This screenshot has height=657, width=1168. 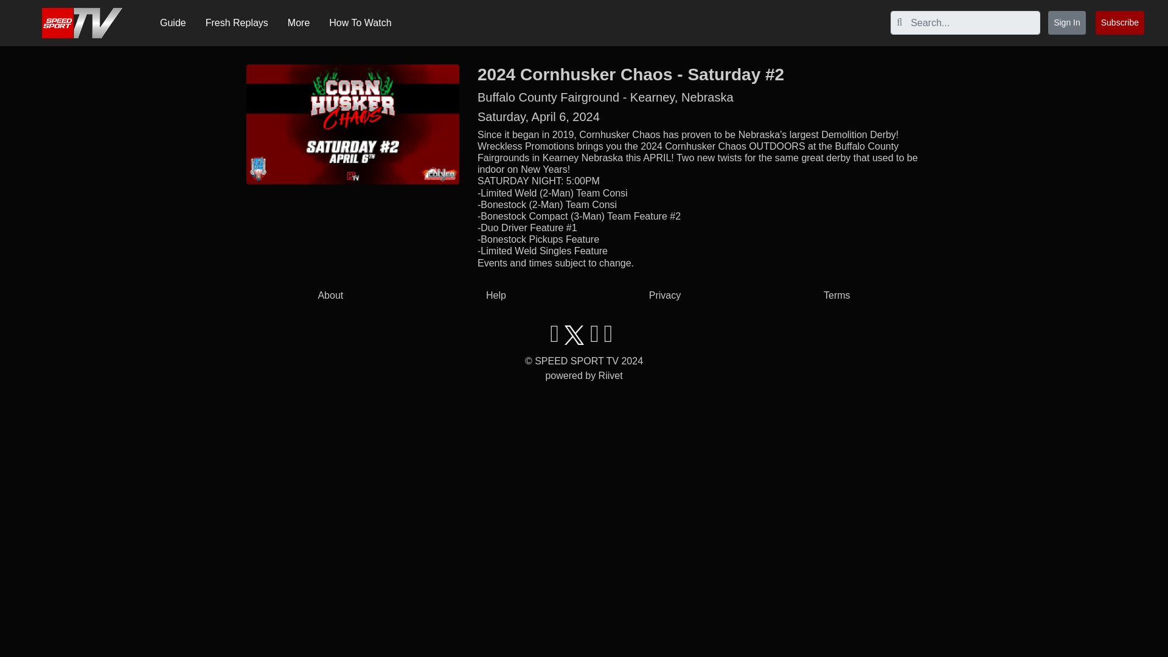 What do you see at coordinates (21, 9) in the screenshot?
I see `Charge` at bounding box center [21, 9].